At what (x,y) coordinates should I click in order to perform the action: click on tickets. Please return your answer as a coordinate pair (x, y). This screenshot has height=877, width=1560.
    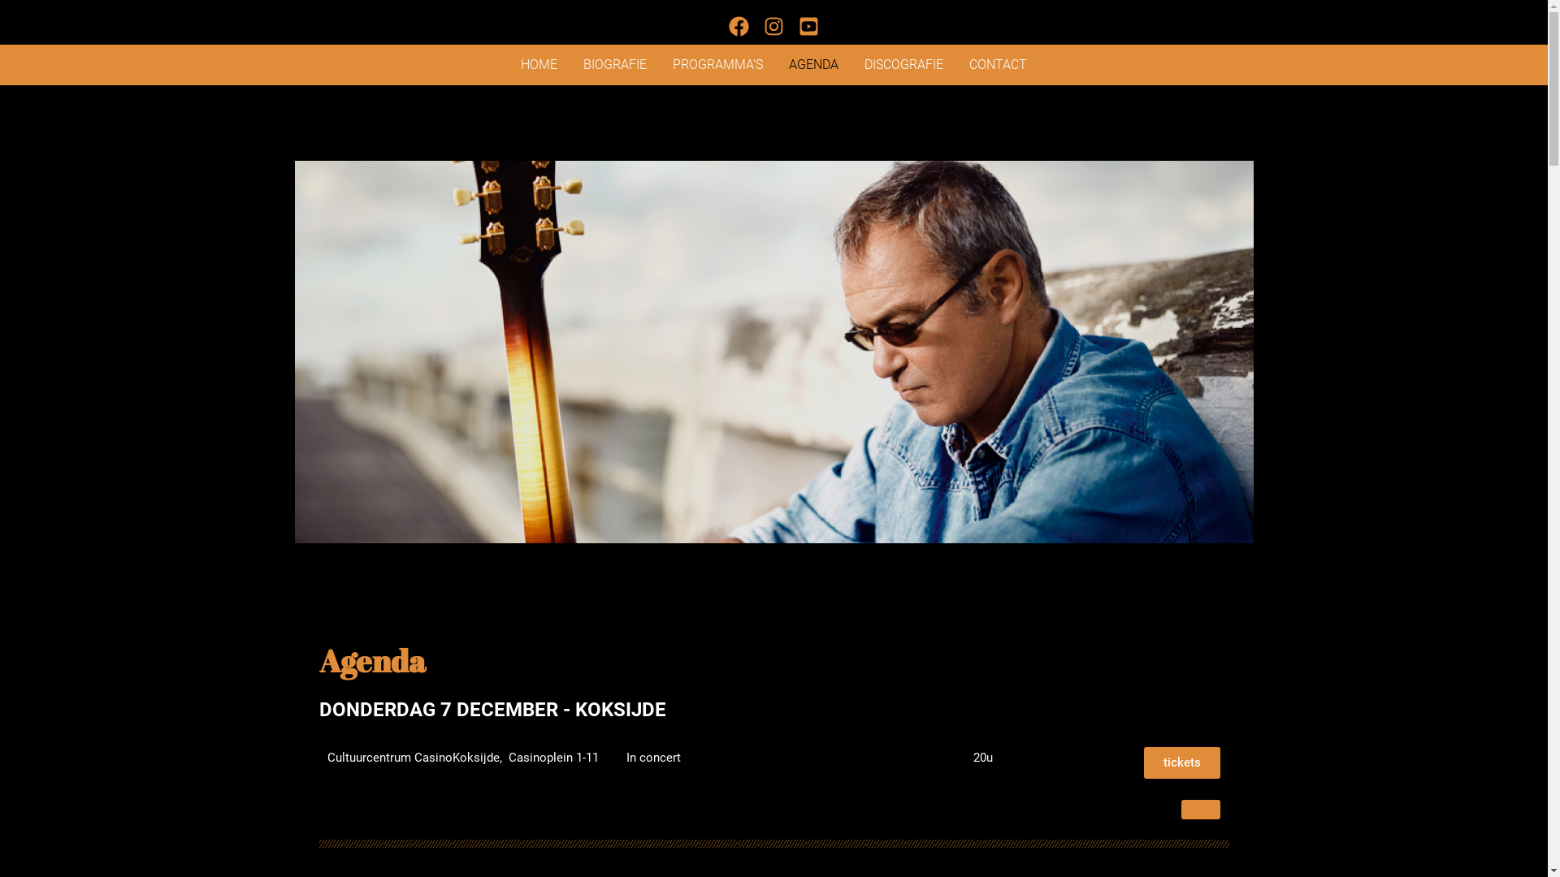
    Looking at the image, I should click on (1182, 763).